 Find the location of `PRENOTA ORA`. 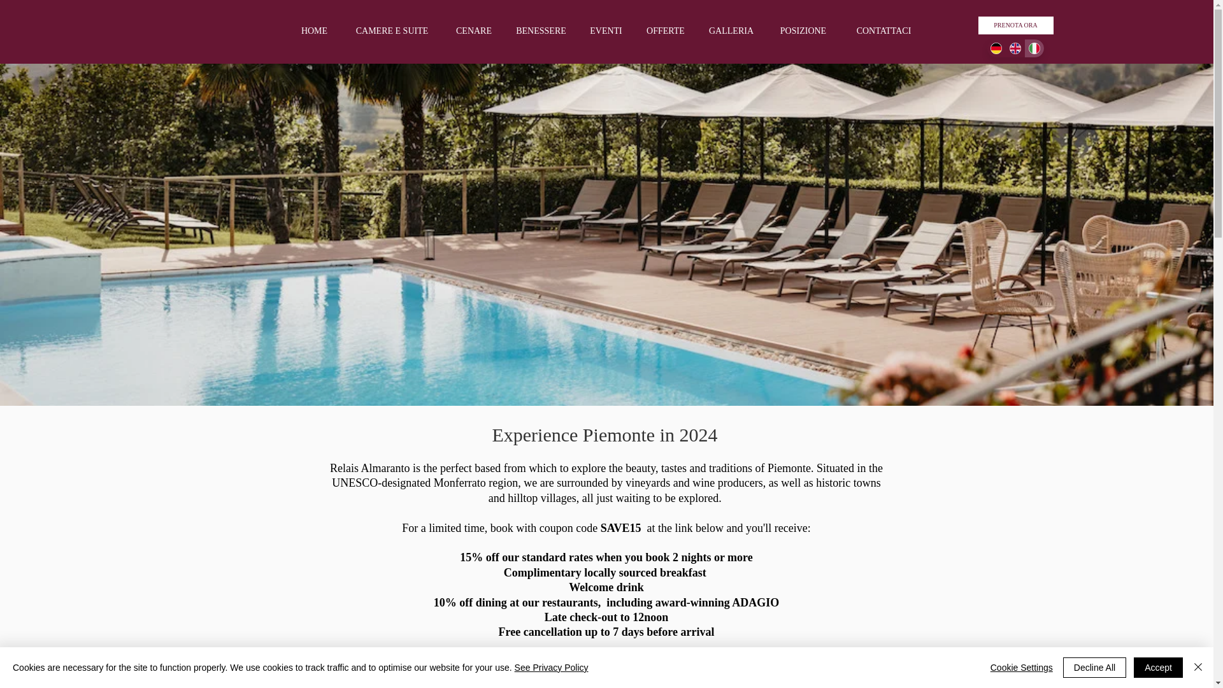

PRENOTA ORA is located at coordinates (1015, 25).